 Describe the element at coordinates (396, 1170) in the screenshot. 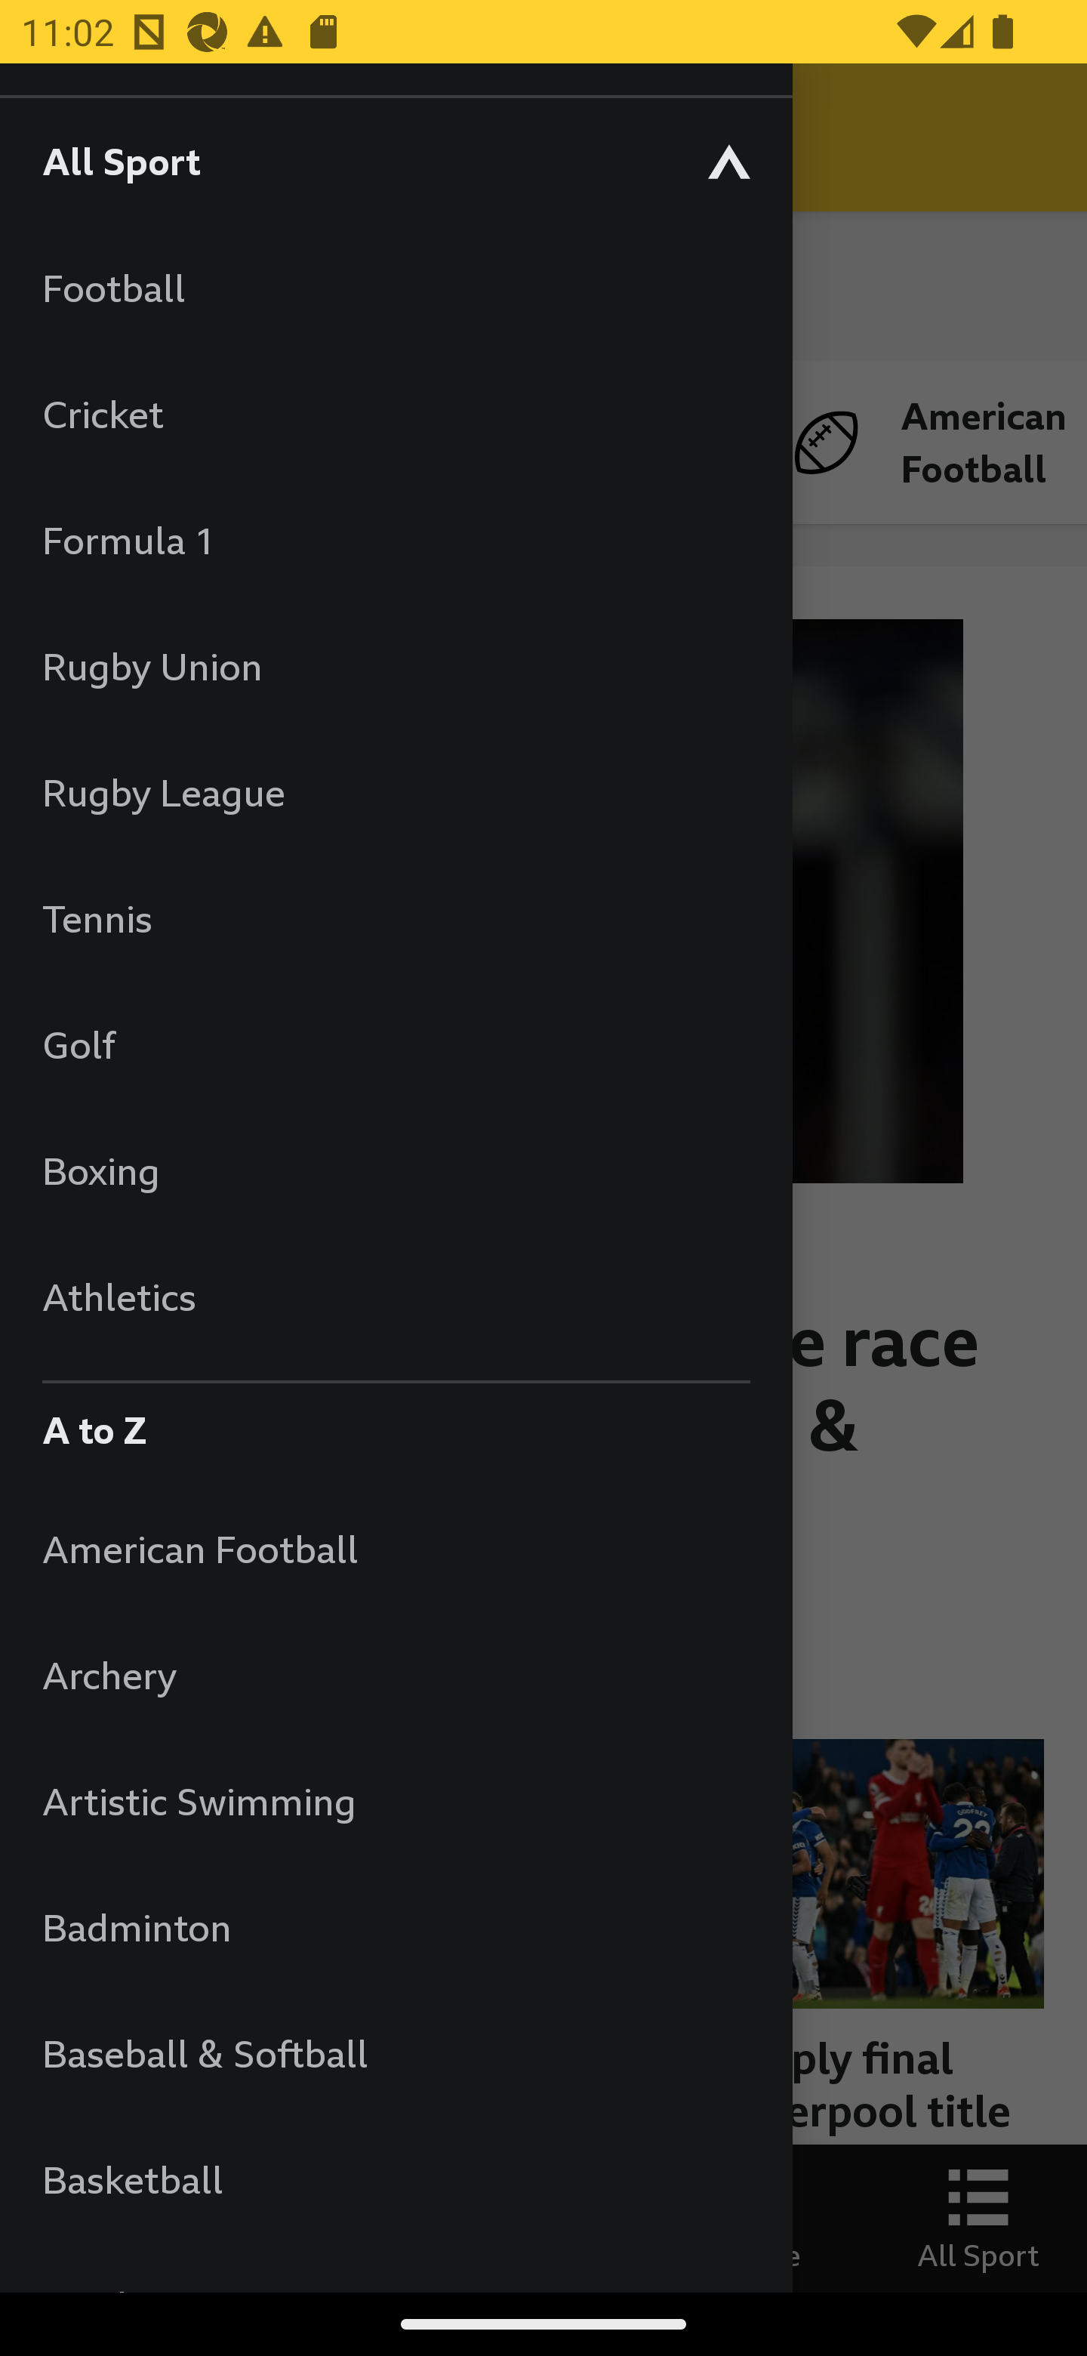

I see `Boxing` at that location.